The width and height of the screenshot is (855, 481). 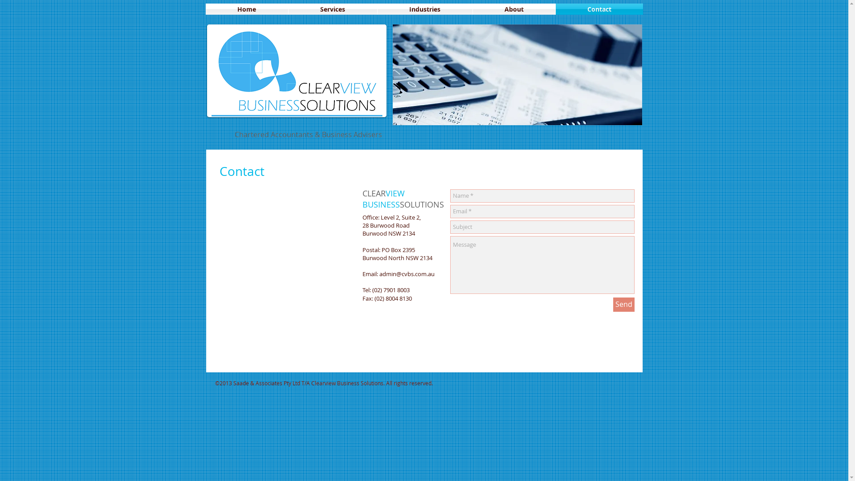 I want to click on Contact, so click(x=599, y=9).